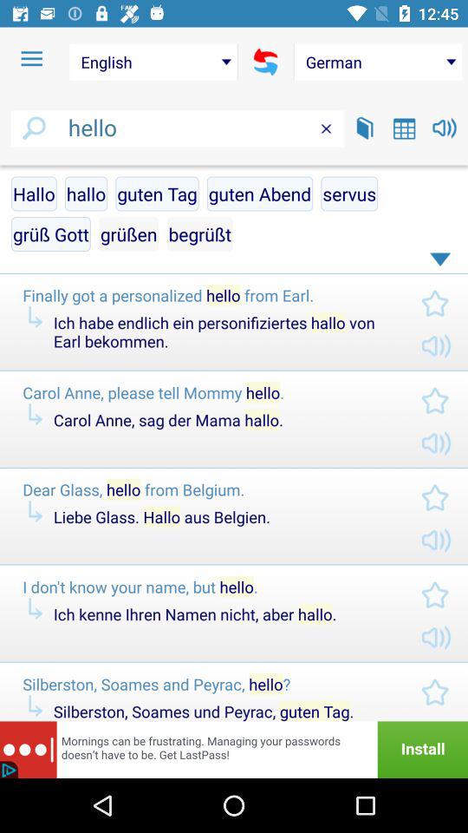 The height and width of the screenshot is (833, 468). I want to click on select grammar charts, so click(404, 128).